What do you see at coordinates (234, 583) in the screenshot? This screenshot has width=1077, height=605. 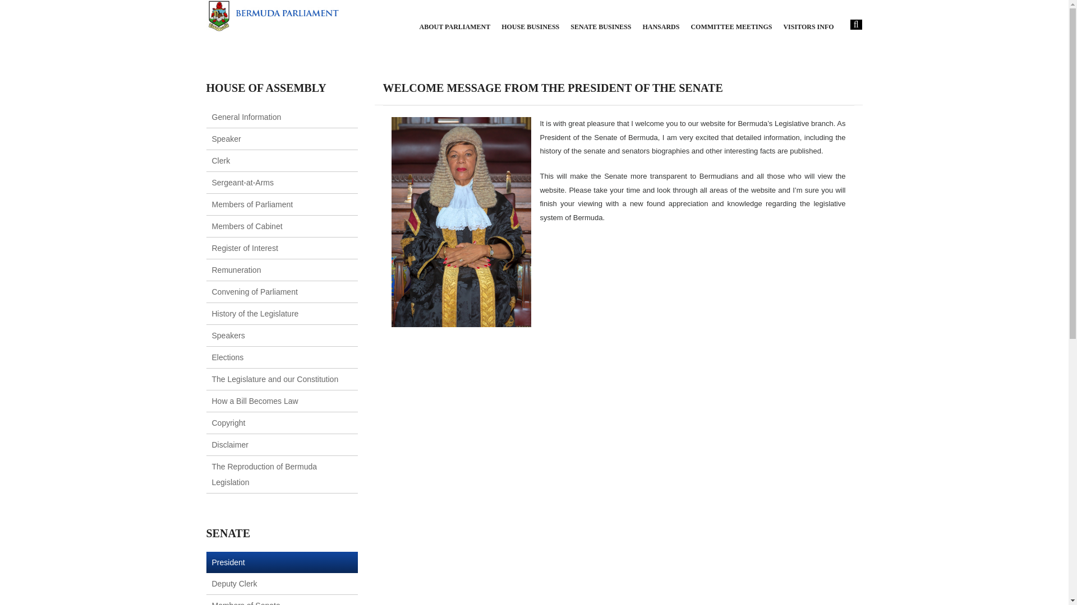 I see `Deputy Clerk` at bounding box center [234, 583].